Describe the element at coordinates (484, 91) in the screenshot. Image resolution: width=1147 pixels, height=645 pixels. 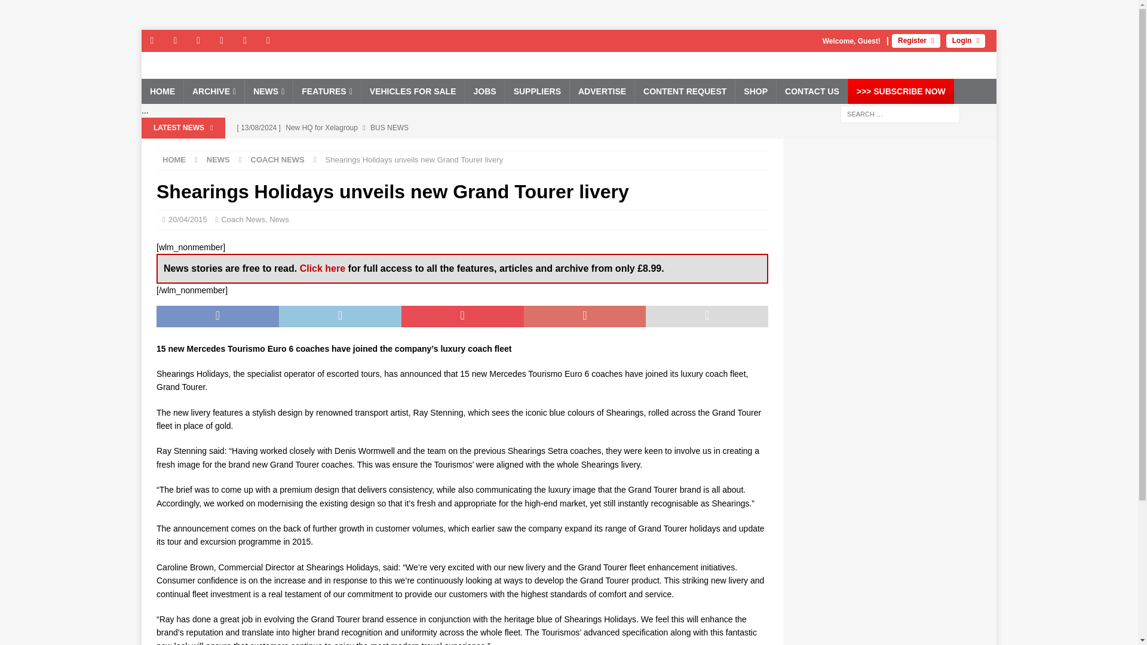
I see `JOBS` at that location.